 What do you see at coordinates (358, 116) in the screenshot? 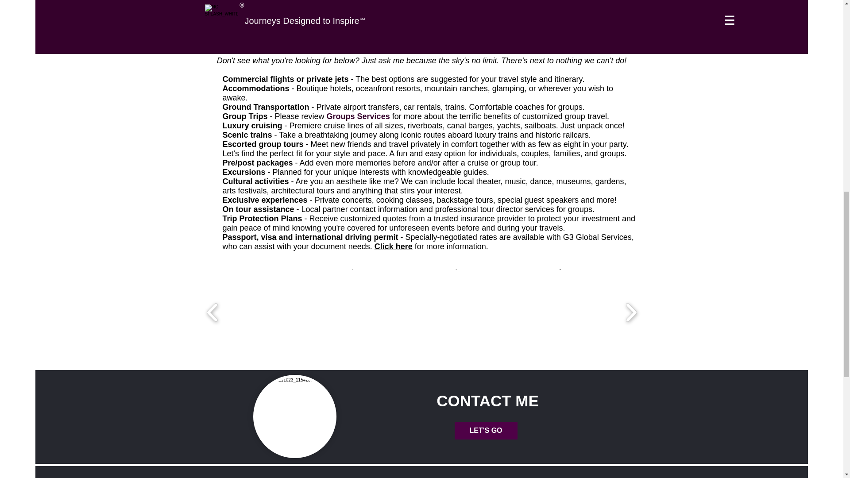
I see `Groups Services` at bounding box center [358, 116].